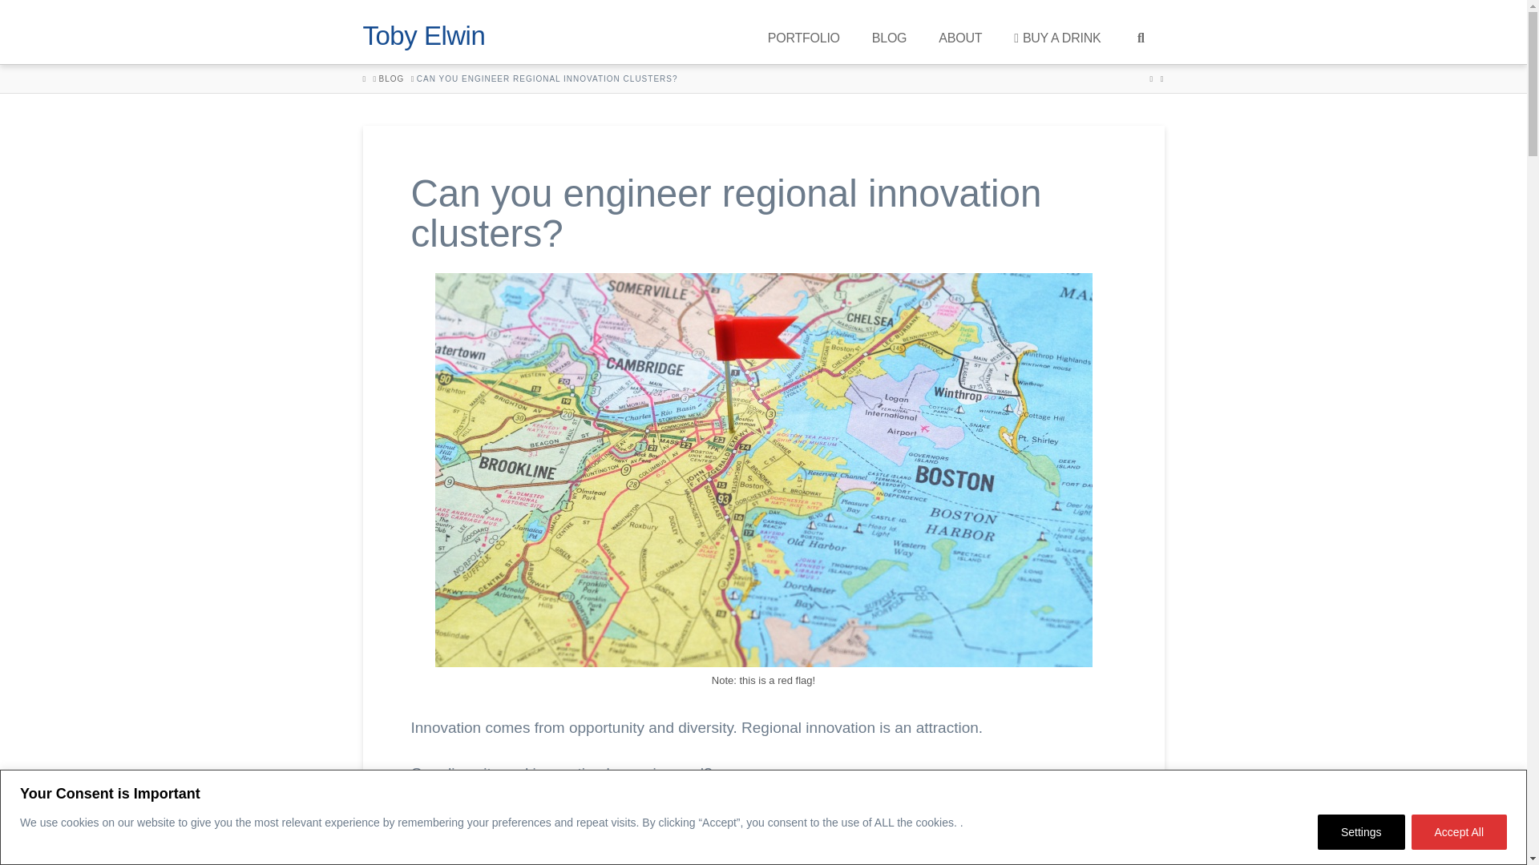 The width and height of the screenshot is (1539, 865). I want to click on Accept All, so click(1459, 831).